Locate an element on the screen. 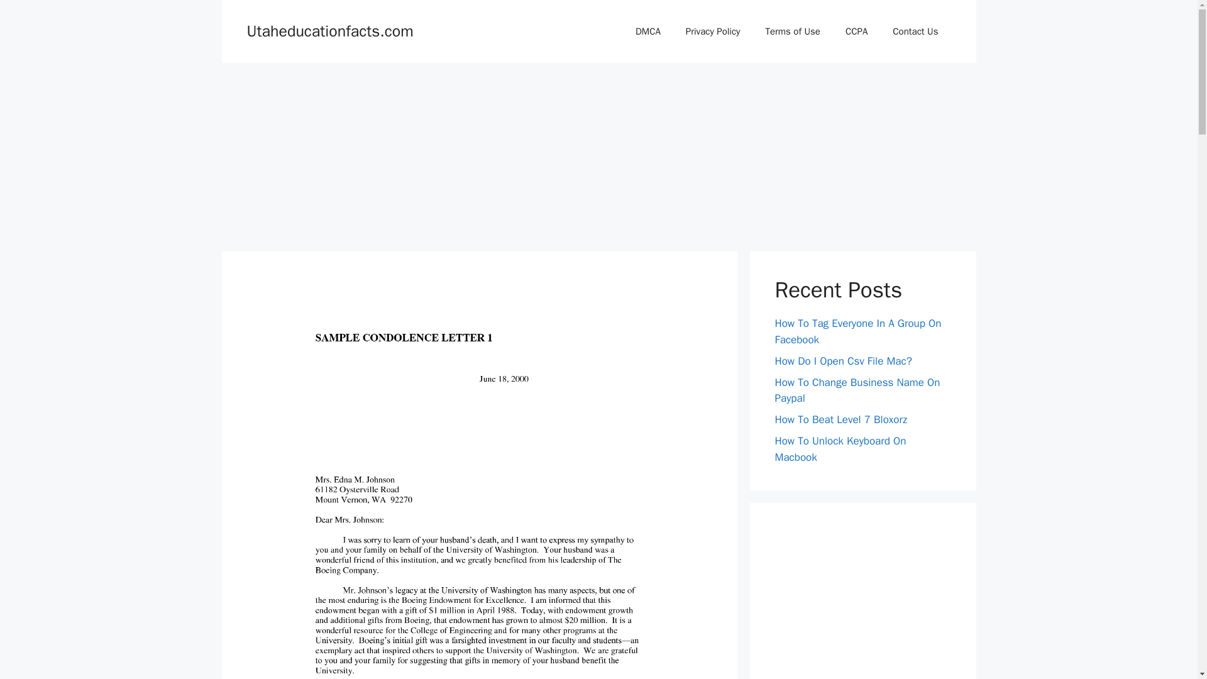 The width and height of the screenshot is (1207, 679). Terms of Use is located at coordinates (792, 31).